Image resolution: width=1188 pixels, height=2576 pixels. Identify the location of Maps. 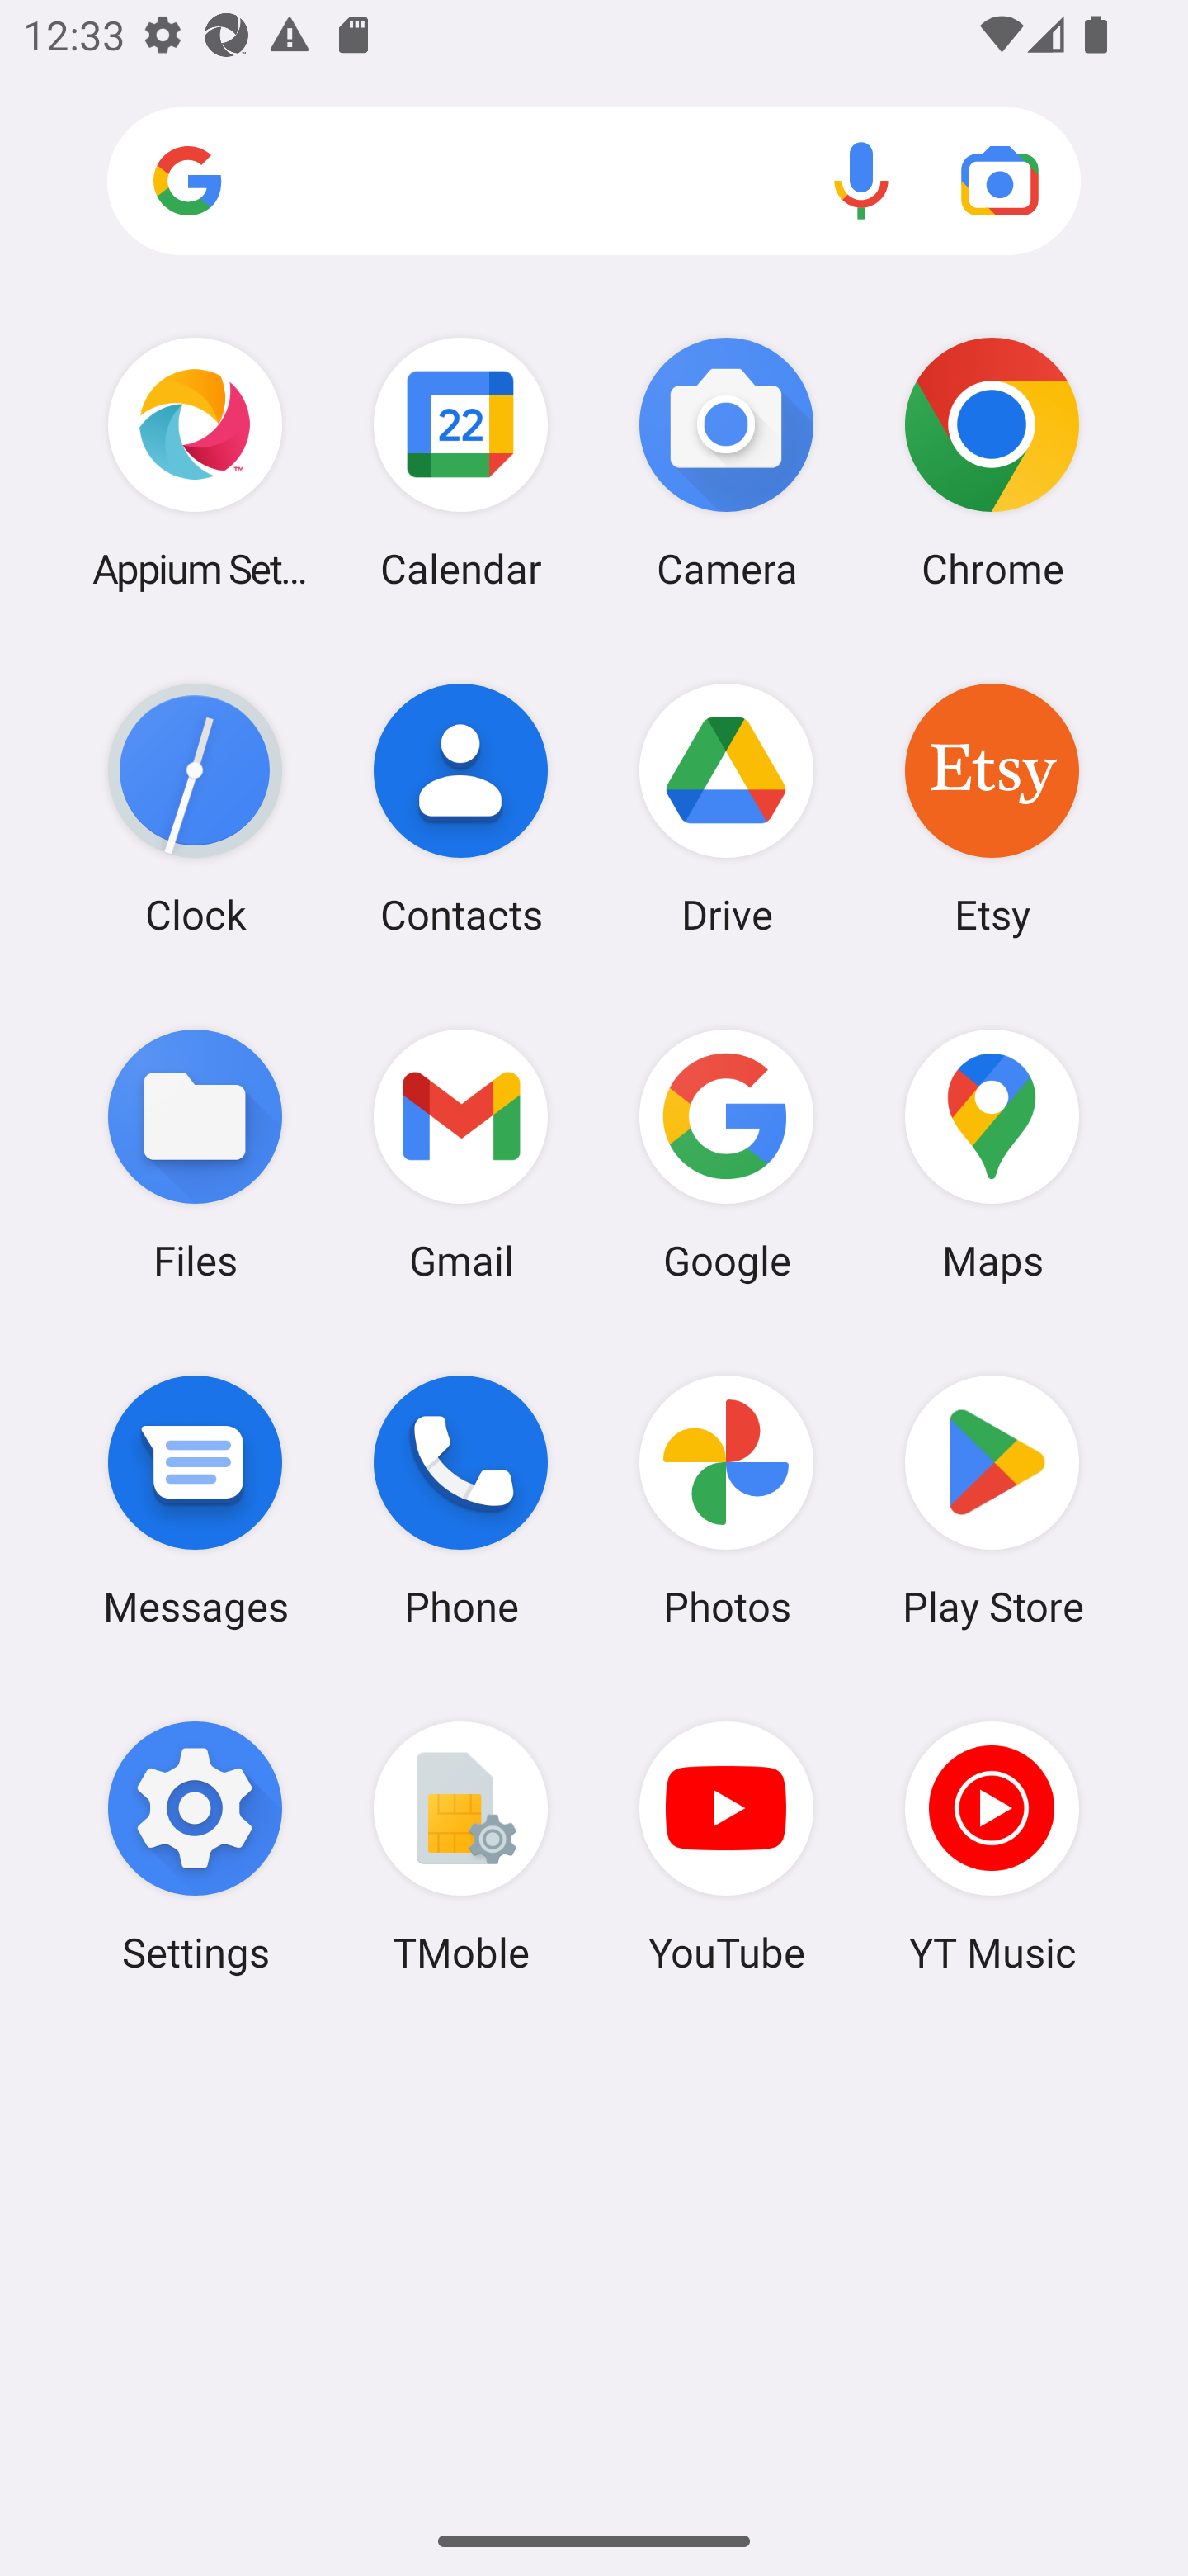
(992, 1153).